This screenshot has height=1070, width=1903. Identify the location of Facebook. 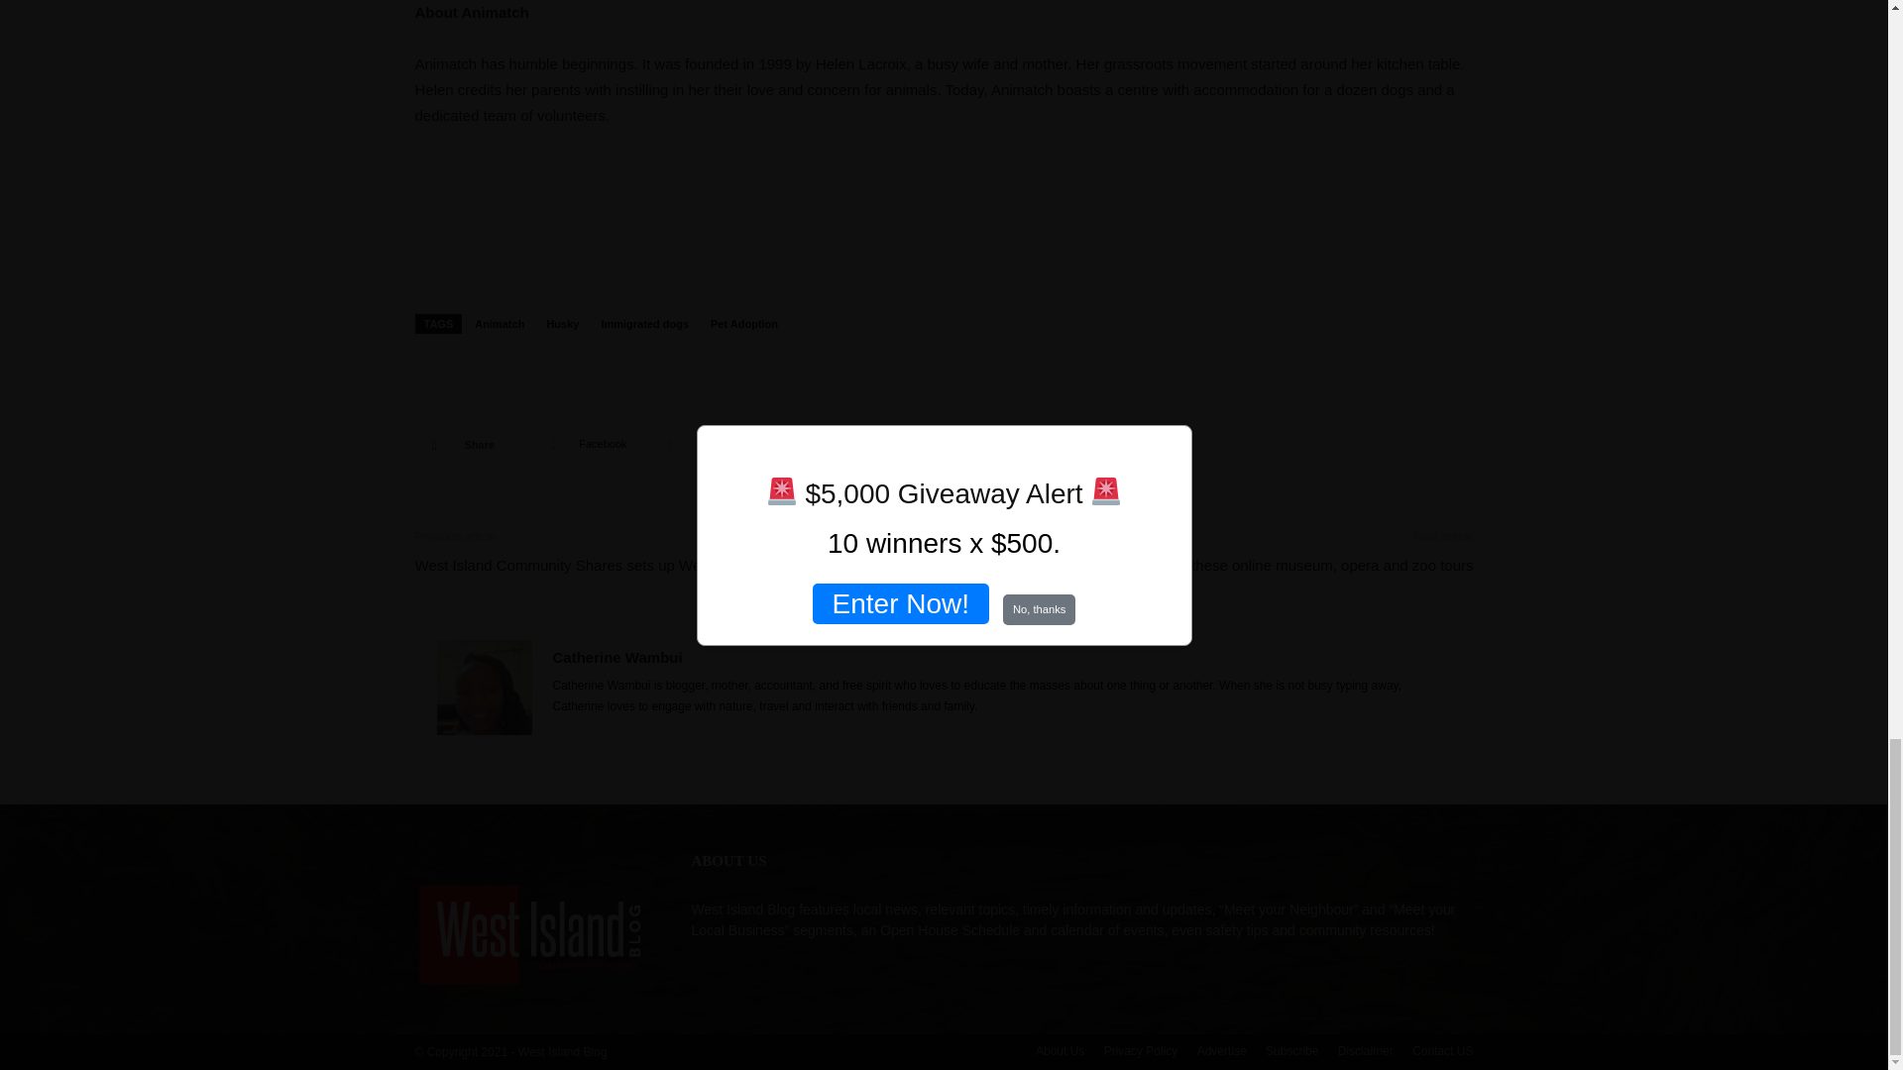
(589, 443).